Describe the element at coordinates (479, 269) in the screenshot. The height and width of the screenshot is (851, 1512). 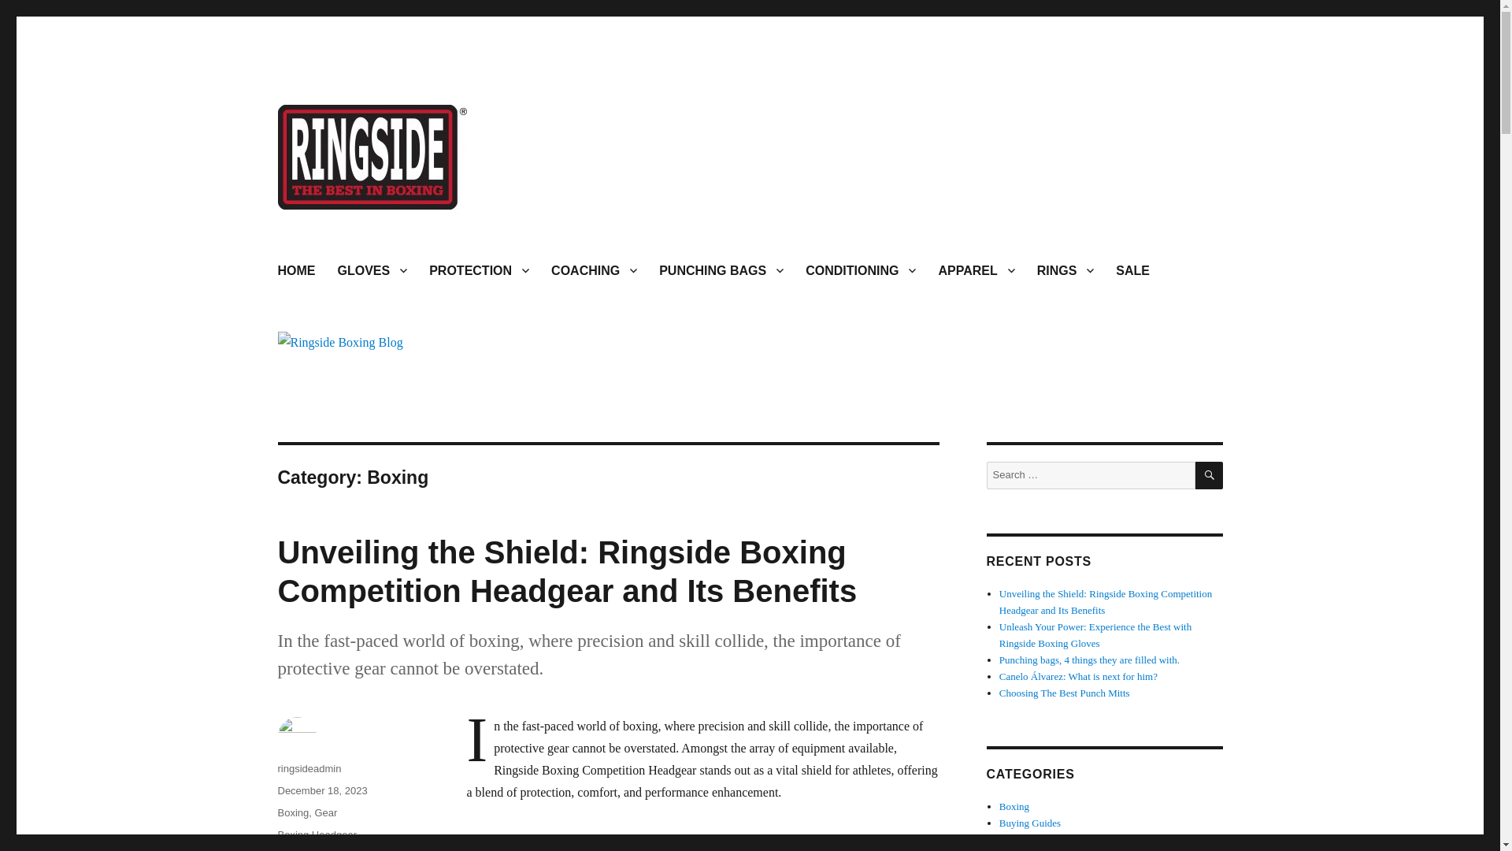
I see `PROTECTION` at that location.